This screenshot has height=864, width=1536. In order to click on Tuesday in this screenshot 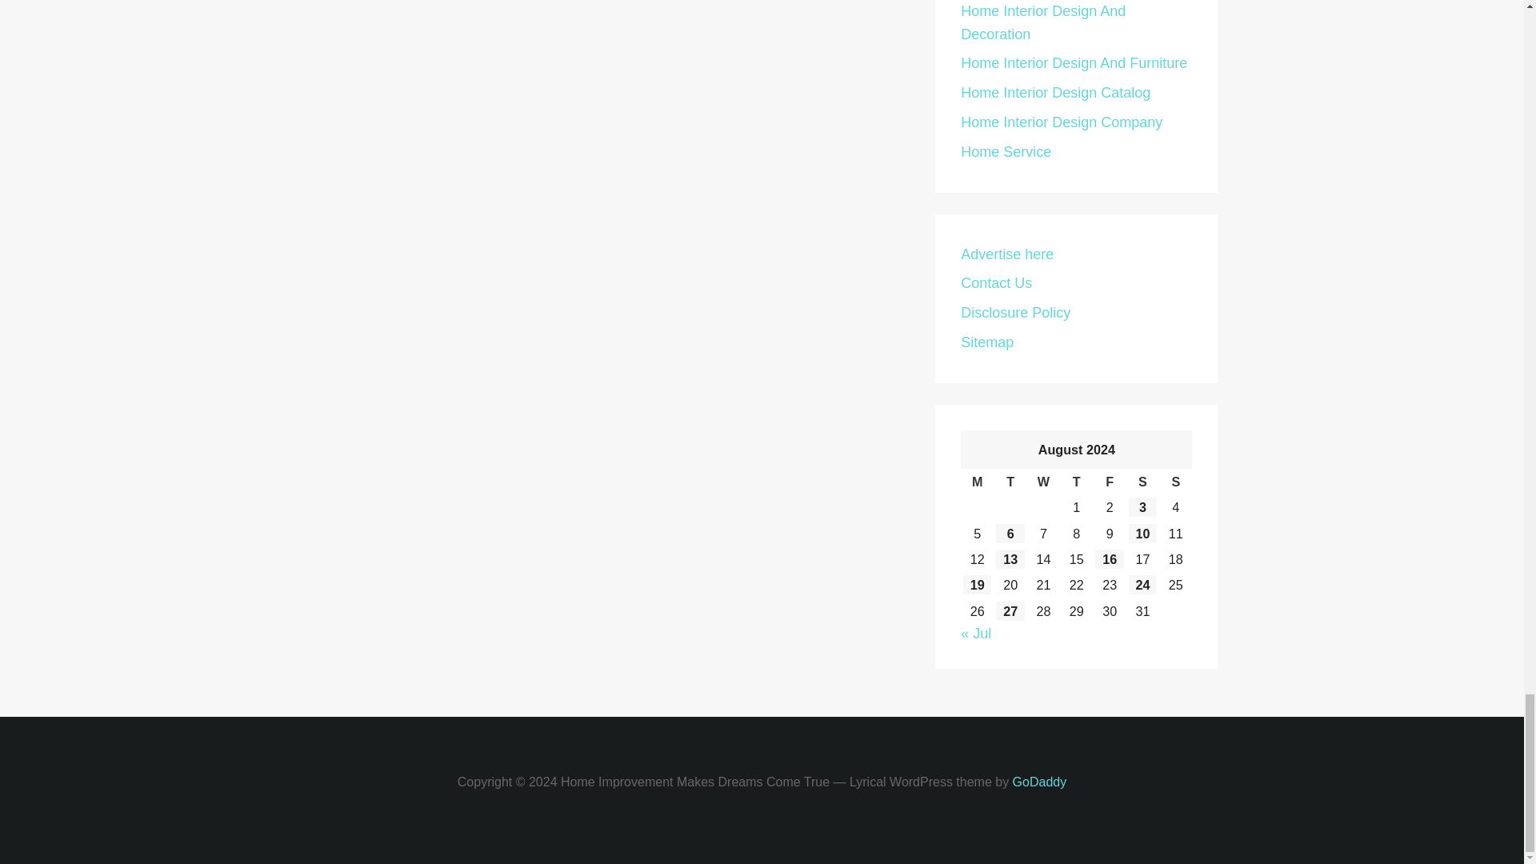, I will do `click(1010, 482)`.